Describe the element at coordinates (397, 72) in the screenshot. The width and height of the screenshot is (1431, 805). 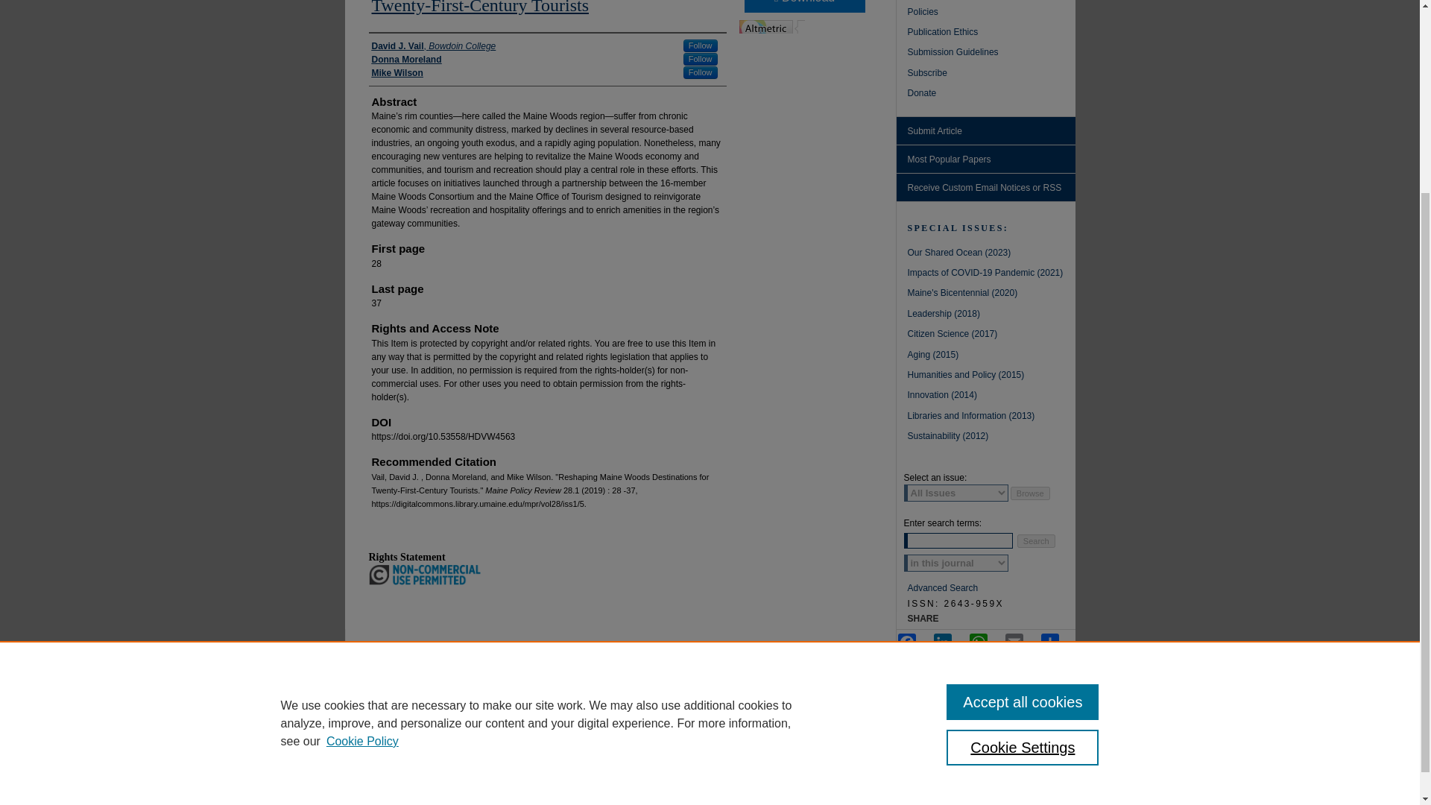
I see `Mike Wilson` at that location.